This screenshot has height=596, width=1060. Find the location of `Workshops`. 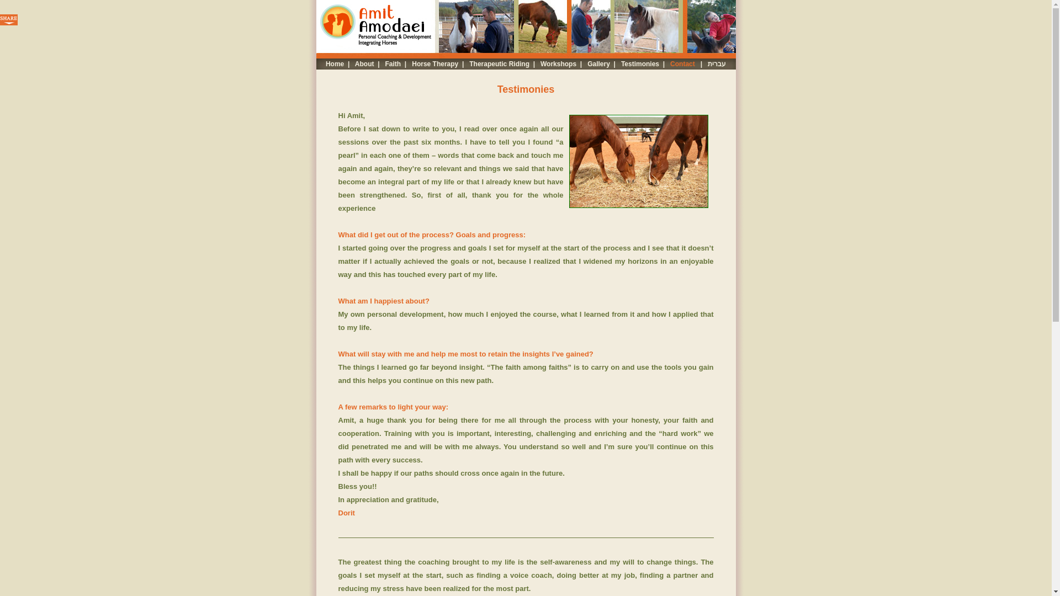

Workshops is located at coordinates (559, 64).